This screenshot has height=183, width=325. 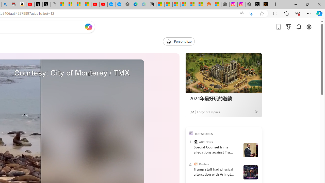 I want to click on Day 1: Arriving in Yemen (surreal to be here) - YouTube, so click(x=30, y=5).